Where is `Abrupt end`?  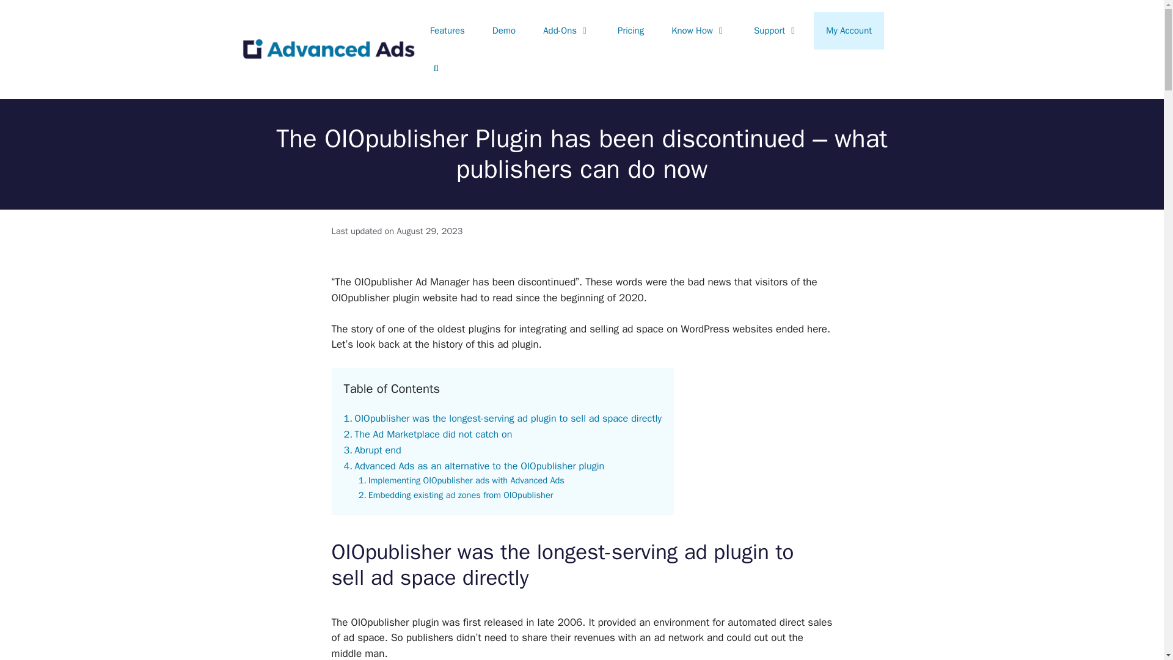 Abrupt end is located at coordinates (372, 450).